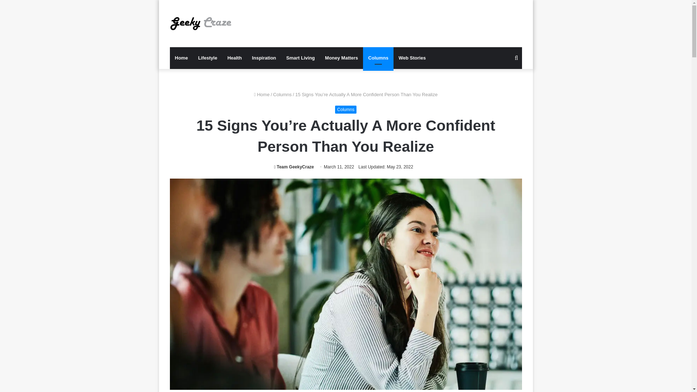  Describe the element at coordinates (262, 94) in the screenshot. I see `Home` at that location.